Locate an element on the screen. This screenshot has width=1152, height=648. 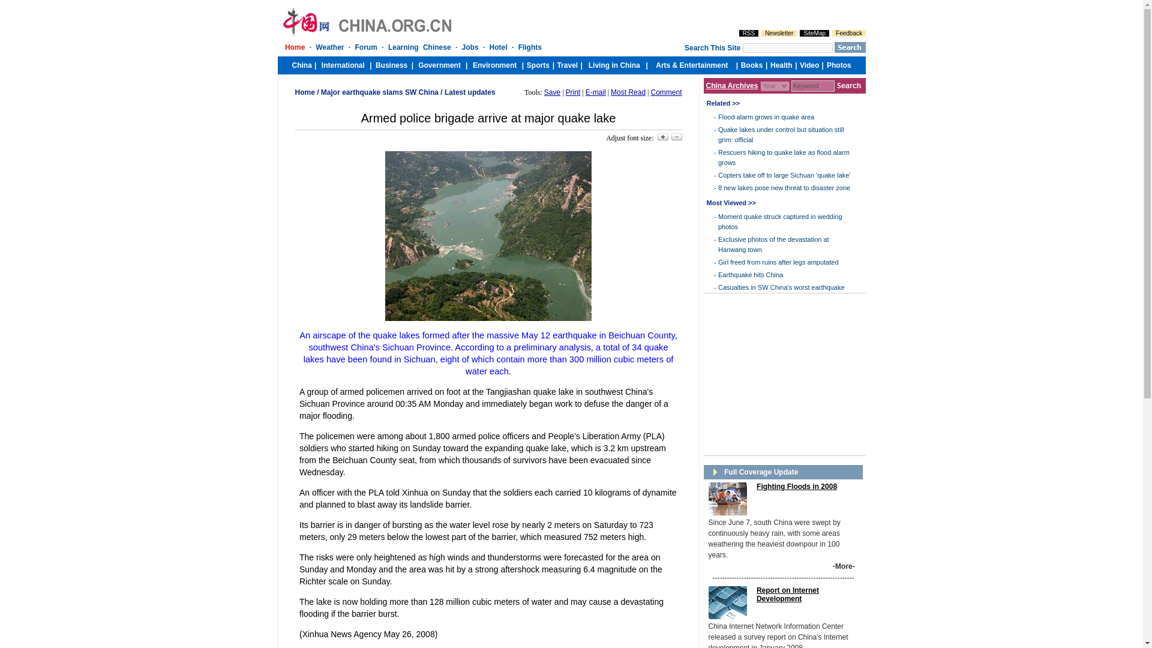
E-mail is located at coordinates (595, 92).